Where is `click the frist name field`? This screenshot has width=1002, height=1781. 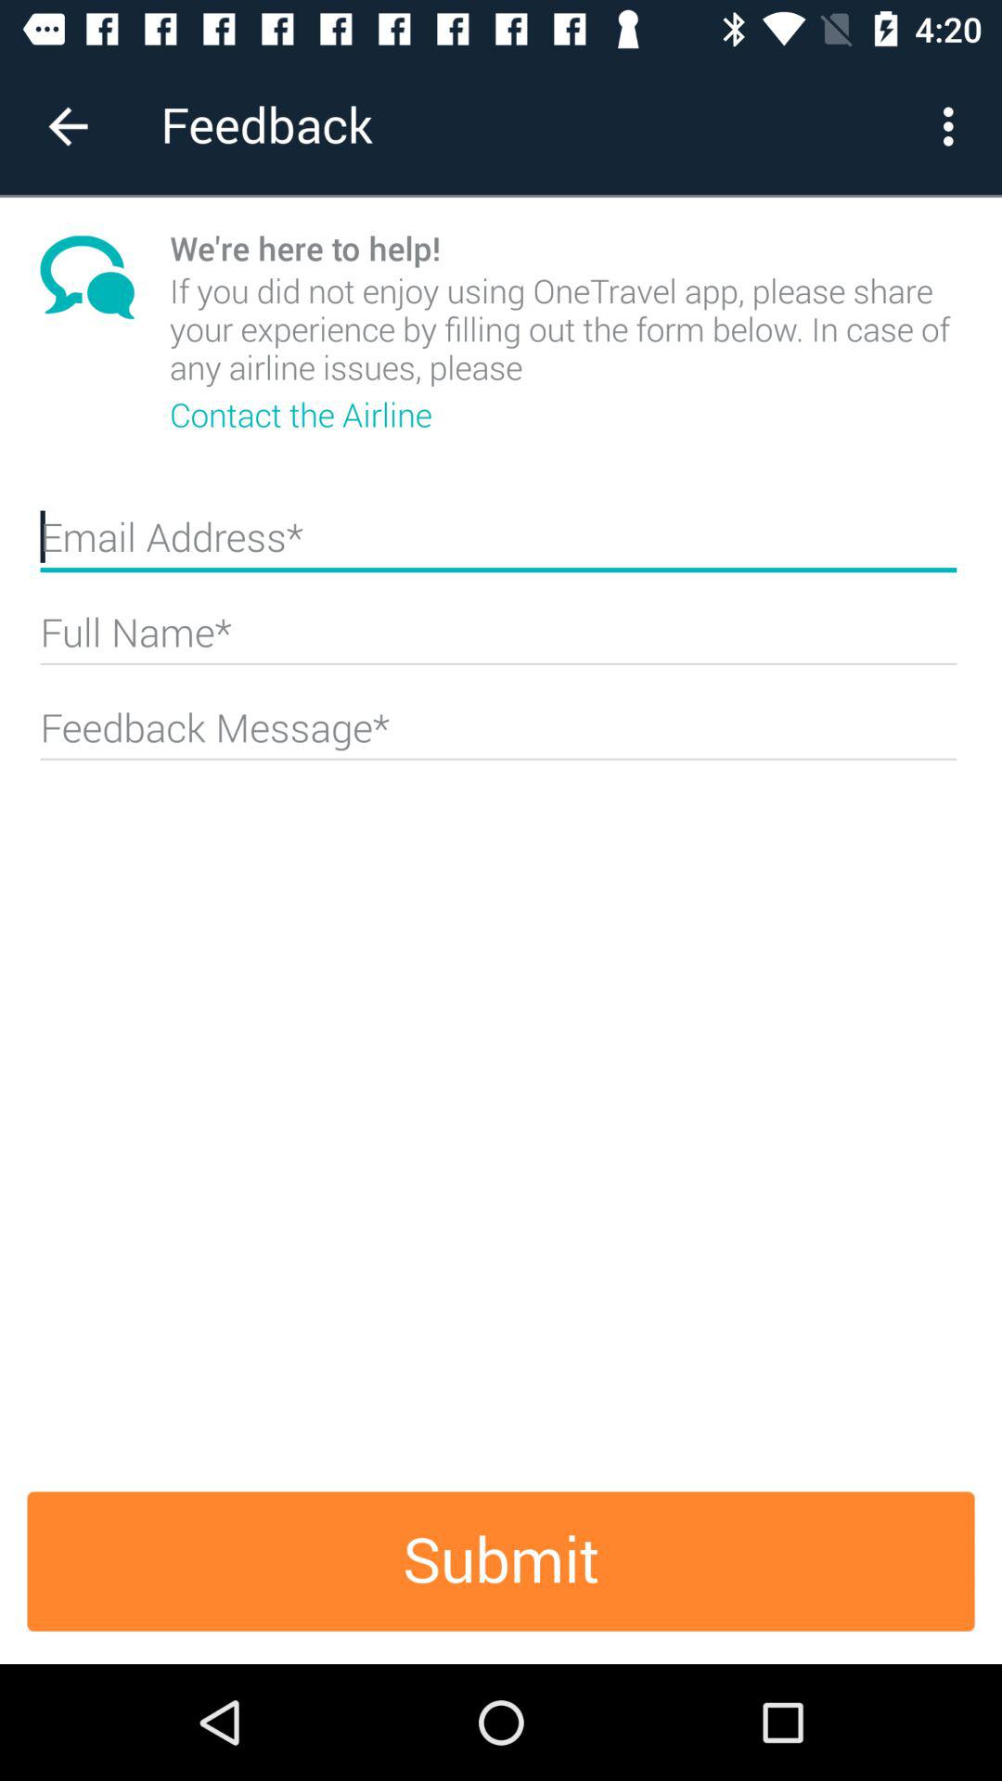 click the frist name field is located at coordinates (499, 545).